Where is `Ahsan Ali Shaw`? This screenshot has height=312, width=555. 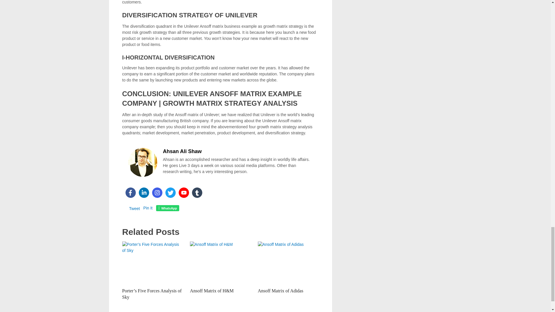 Ahsan Ali Shaw is located at coordinates (182, 151).